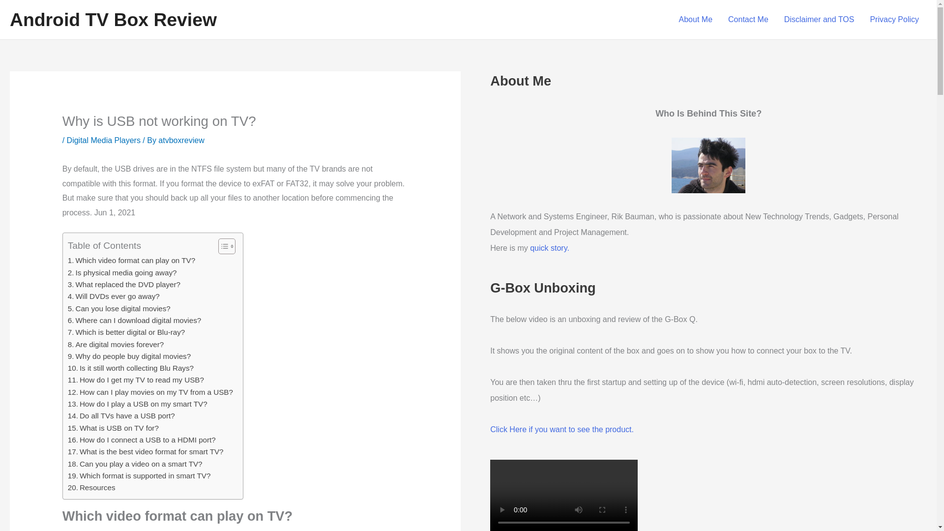 The height and width of the screenshot is (531, 944). I want to click on Disclaimer and TOS, so click(819, 20).